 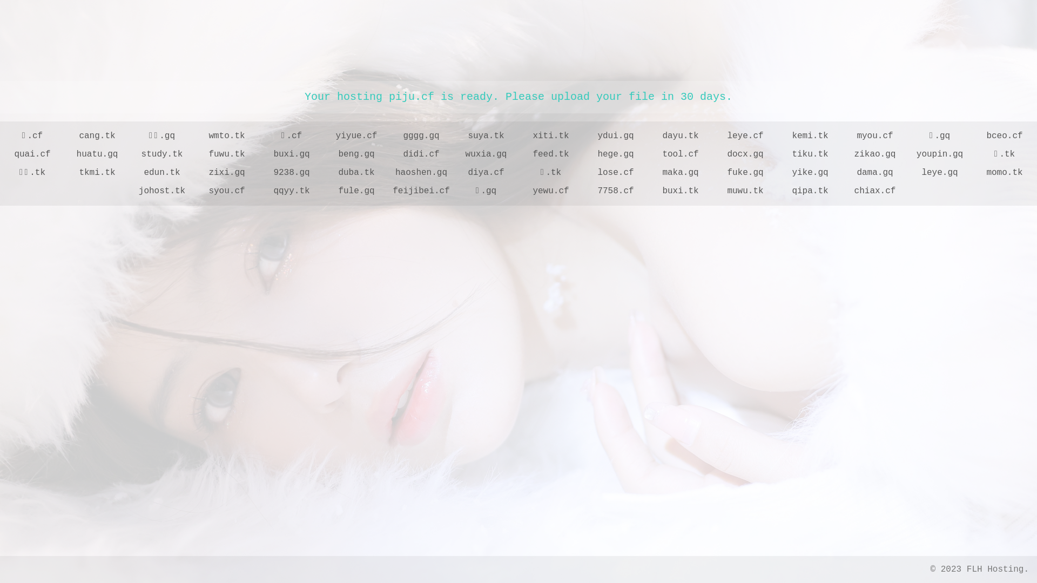 I want to click on youpin.gq, so click(x=940, y=154).